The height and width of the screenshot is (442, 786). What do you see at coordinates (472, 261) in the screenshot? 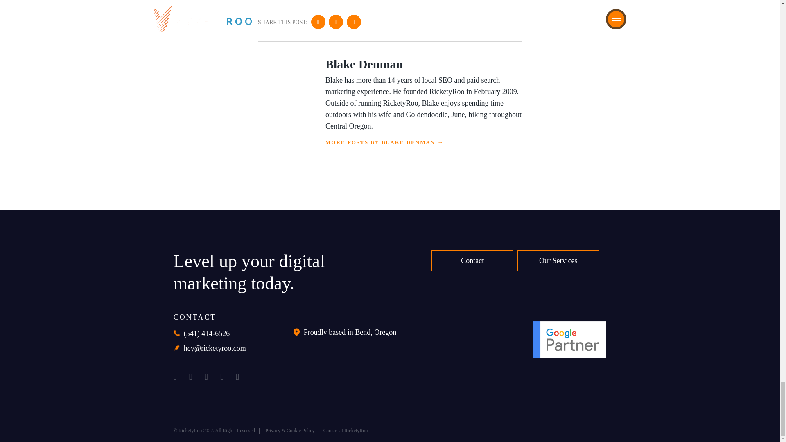
I see `Contact` at bounding box center [472, 261].